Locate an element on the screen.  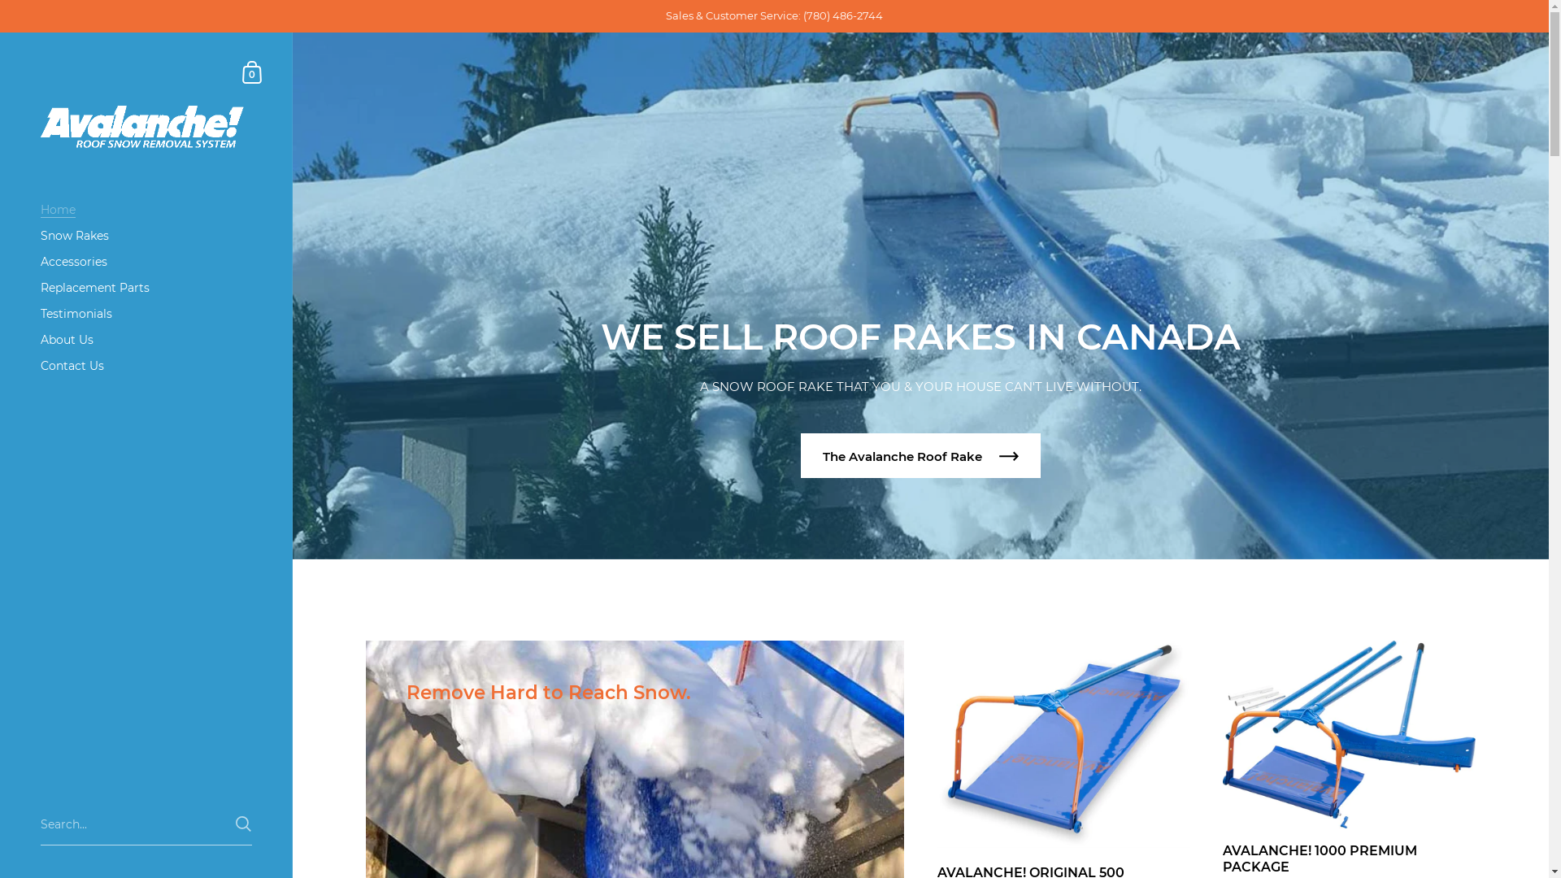
Testimonials is located at coordinates (146, 314).